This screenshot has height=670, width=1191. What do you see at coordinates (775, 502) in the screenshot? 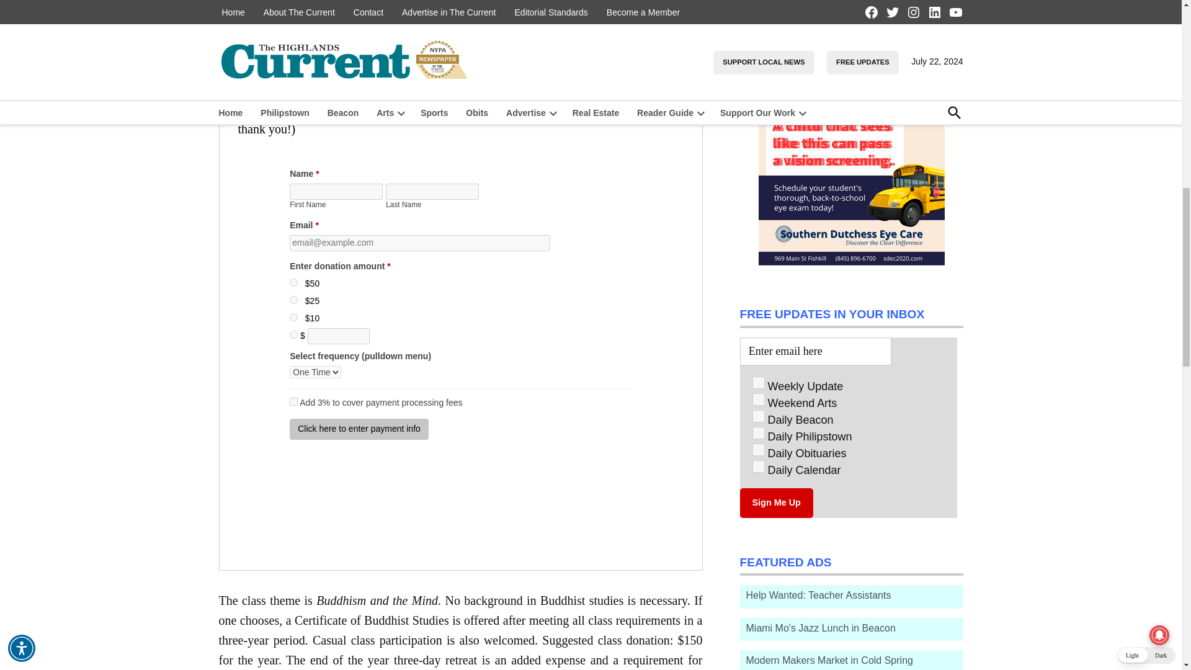
I see `Sign Me Up` at bounding box center [775, 502].